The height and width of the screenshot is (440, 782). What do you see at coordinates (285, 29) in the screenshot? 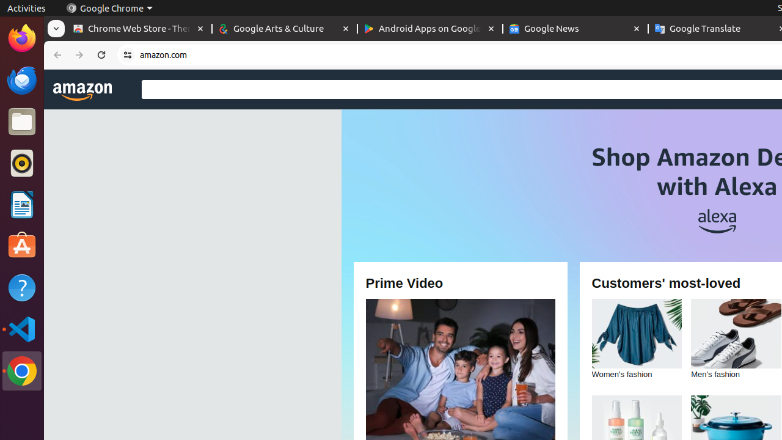
I see `Google Arts & Culture - Memory usage - 57.6 MB` at bounding box center [285, 29].